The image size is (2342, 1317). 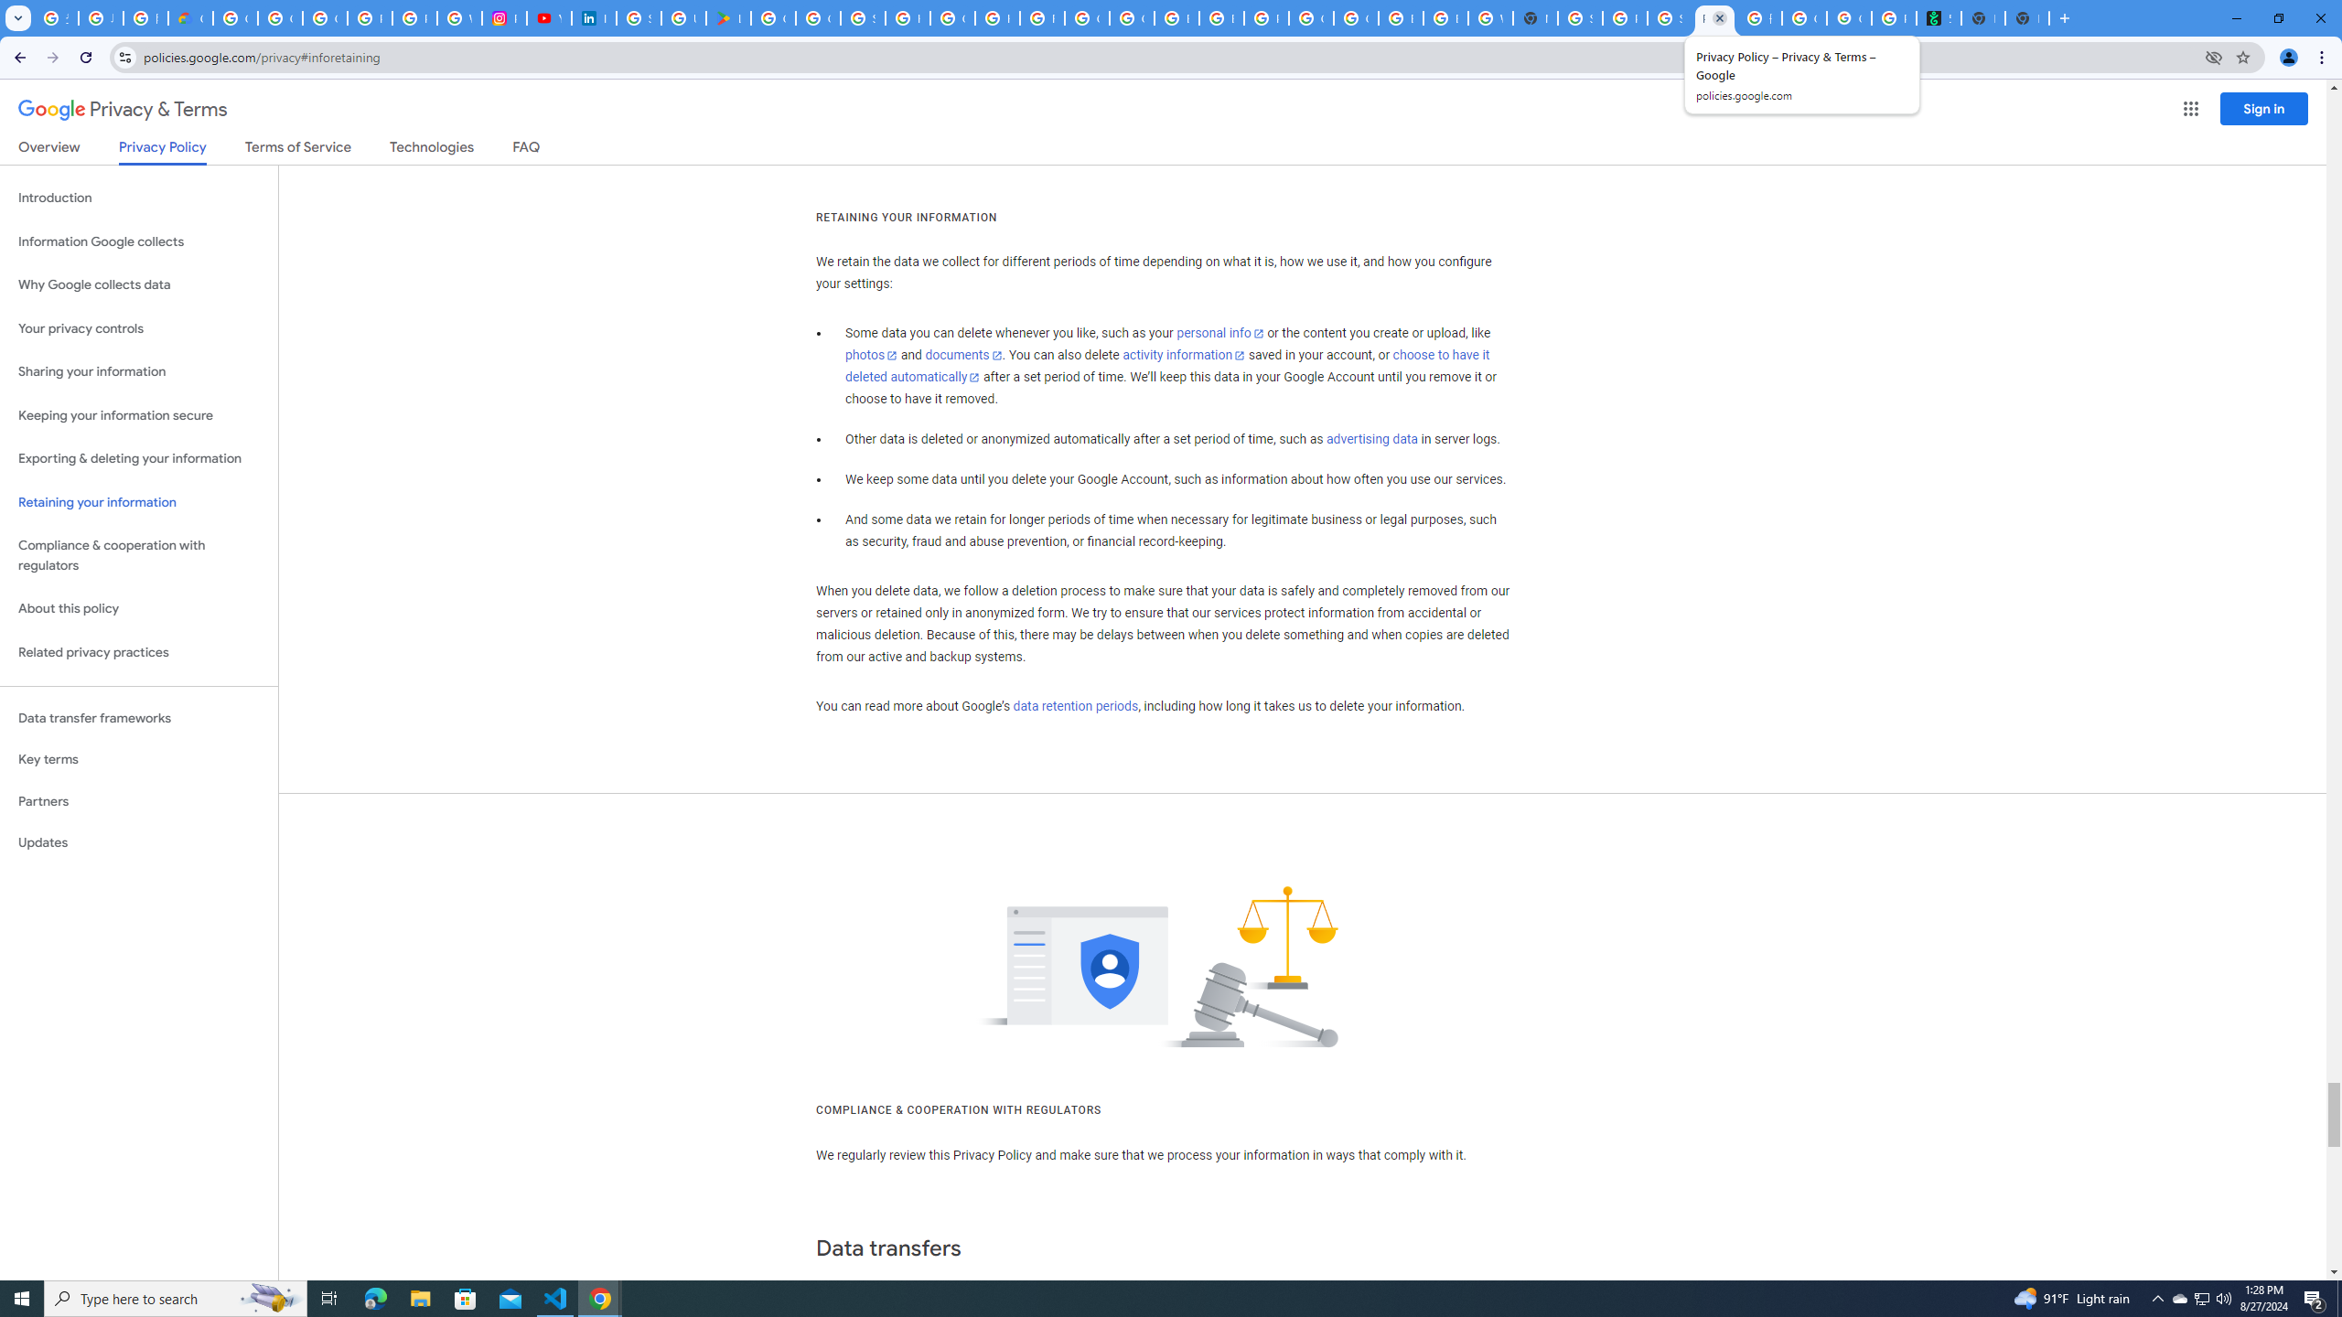 What do you see at coordinates (963, 355) in the screenshot?
I see `documents` at bounding box center [963, 355].